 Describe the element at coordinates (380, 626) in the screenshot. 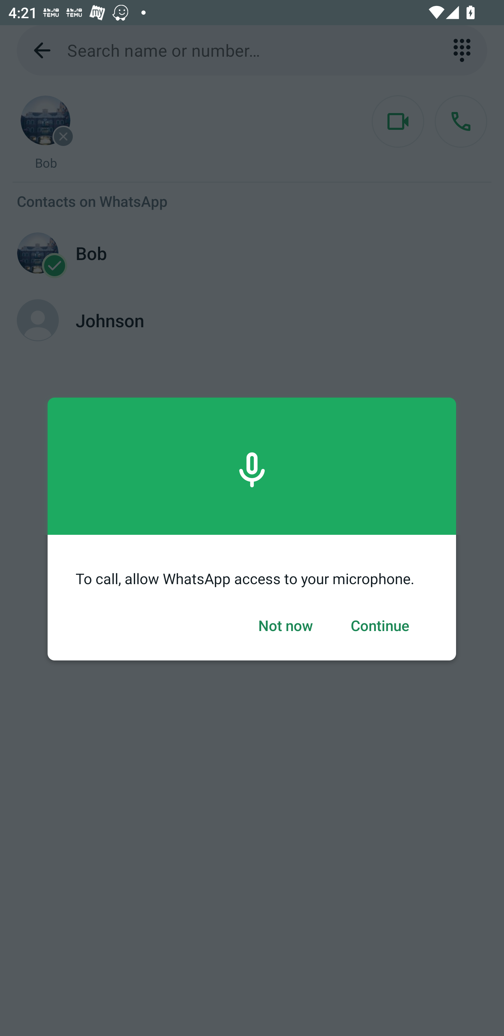

I see `CONTINUE` at that location.